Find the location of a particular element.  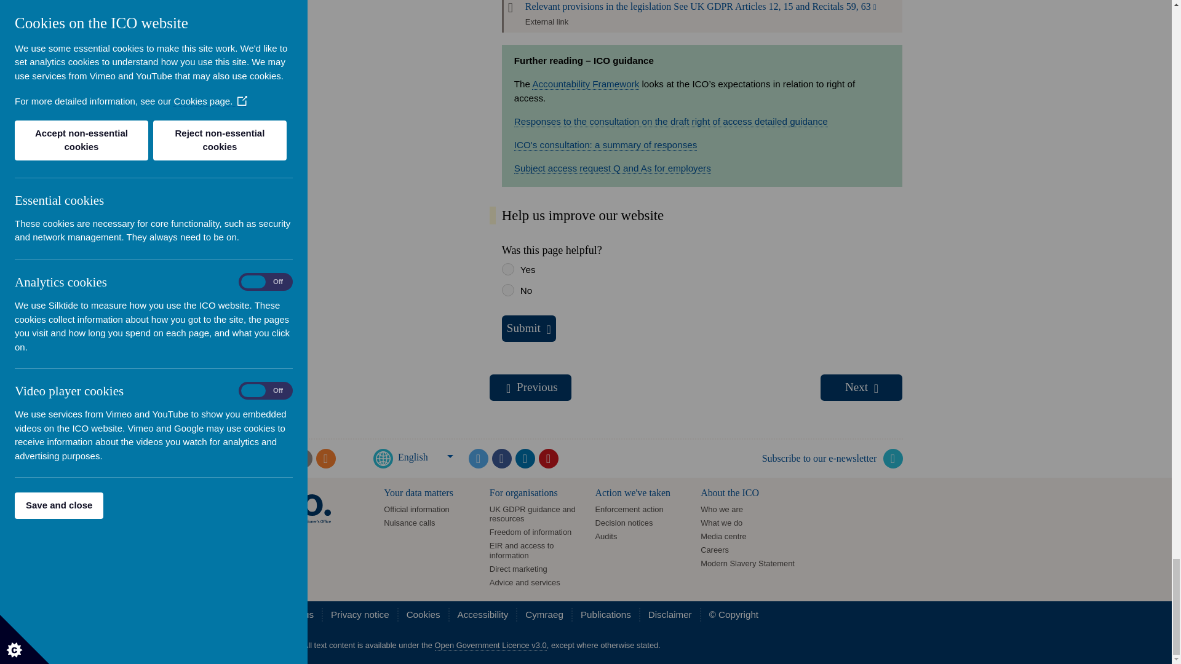

Language Selector is located at coordinates (436, 467).